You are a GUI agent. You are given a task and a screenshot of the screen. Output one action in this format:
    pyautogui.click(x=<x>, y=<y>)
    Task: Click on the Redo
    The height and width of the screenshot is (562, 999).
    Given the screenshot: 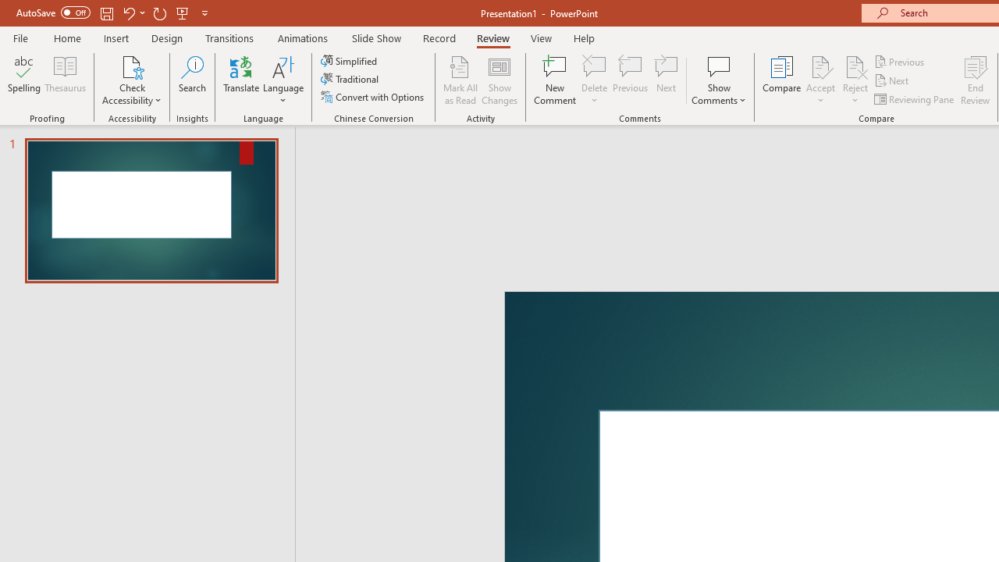 What is the action you would take?
    pyautogui.click(x=159, y=12)
    